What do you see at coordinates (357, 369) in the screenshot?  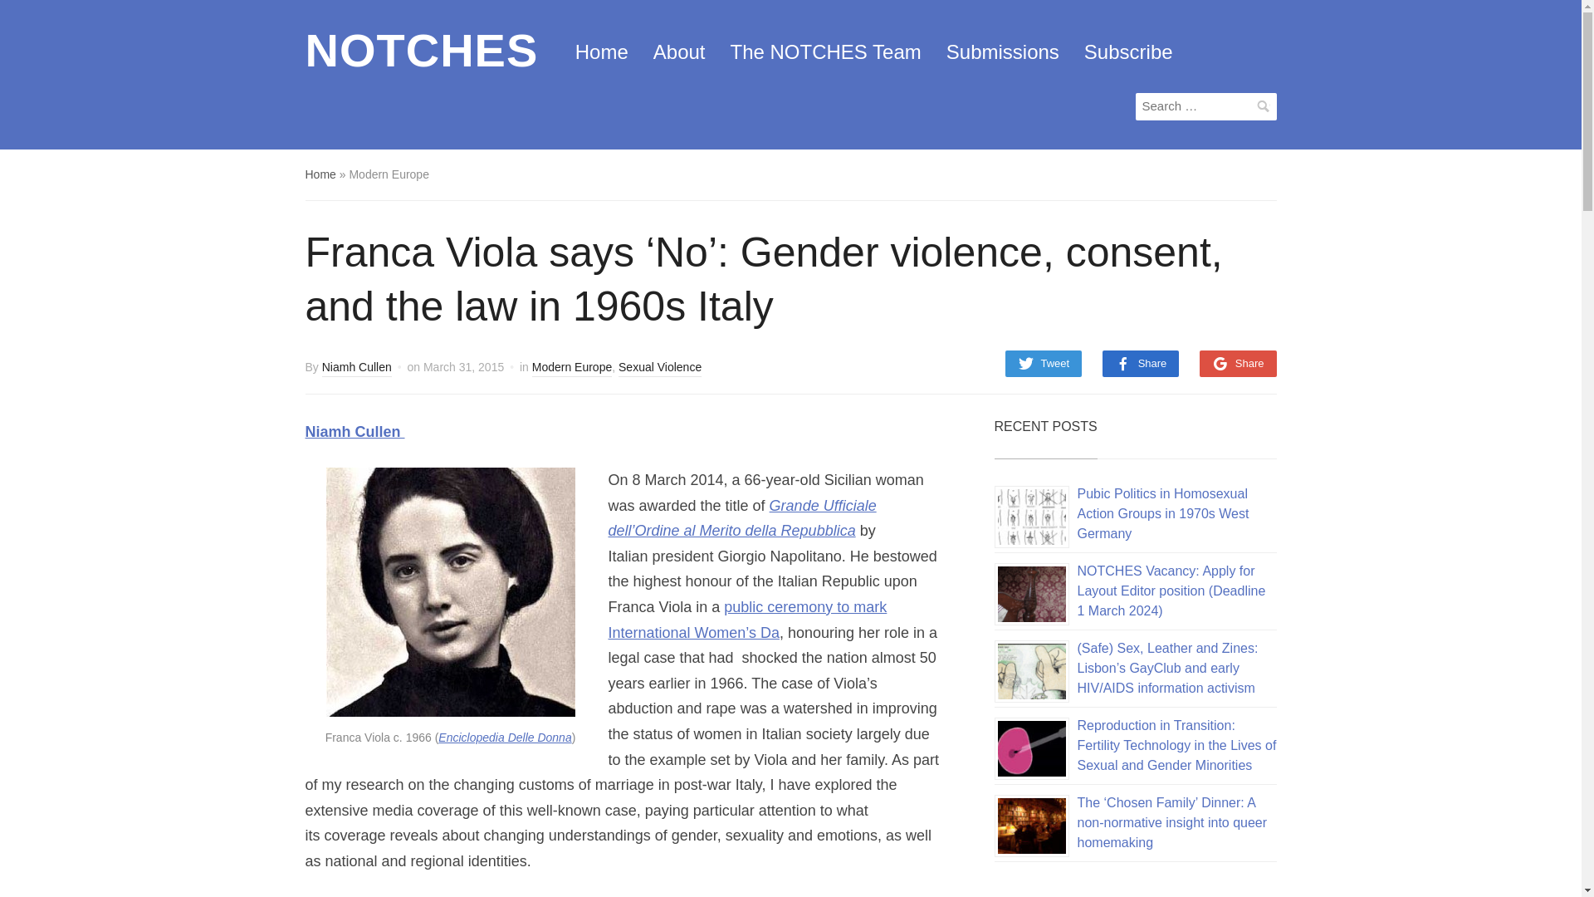 I see `Posts by Niamh Cullen` at bounding box center [357, 369].